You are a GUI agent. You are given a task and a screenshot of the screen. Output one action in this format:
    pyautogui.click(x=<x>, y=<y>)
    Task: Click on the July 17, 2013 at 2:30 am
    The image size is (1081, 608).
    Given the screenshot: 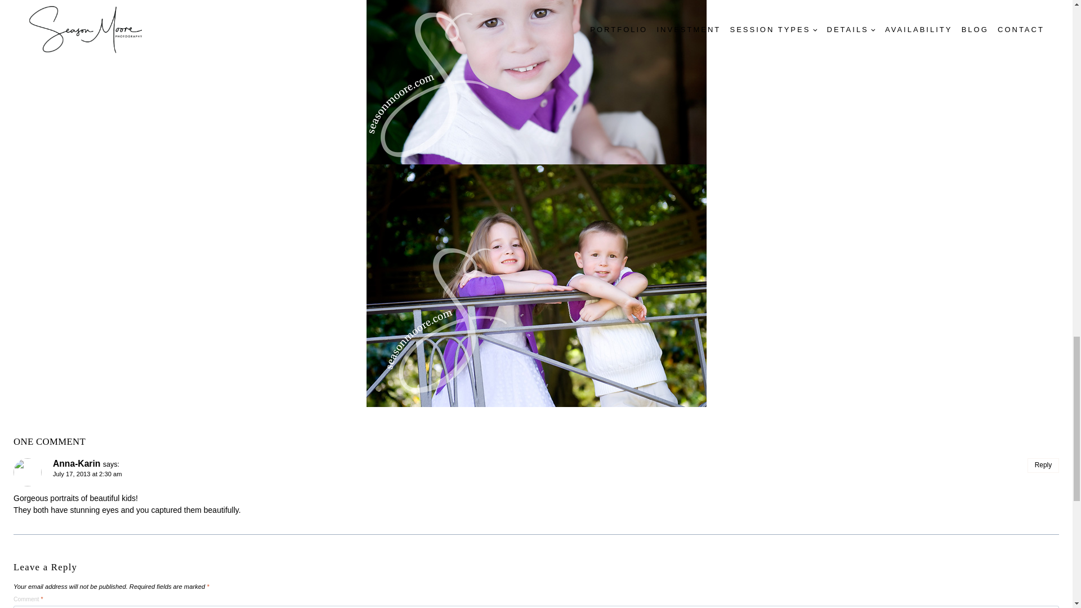 What is the action you would take?
    pyautogui.click(x=87, y=473)
    